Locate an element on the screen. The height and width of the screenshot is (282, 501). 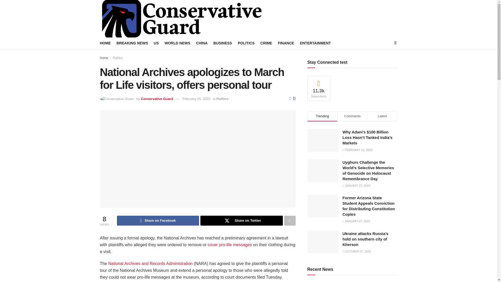
POLITICS is located at coordinates (246, 43).